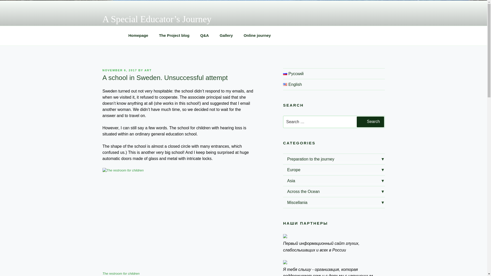  Describe the element at coordinates (285, 84) in the screenshot. I see `English` at that location.